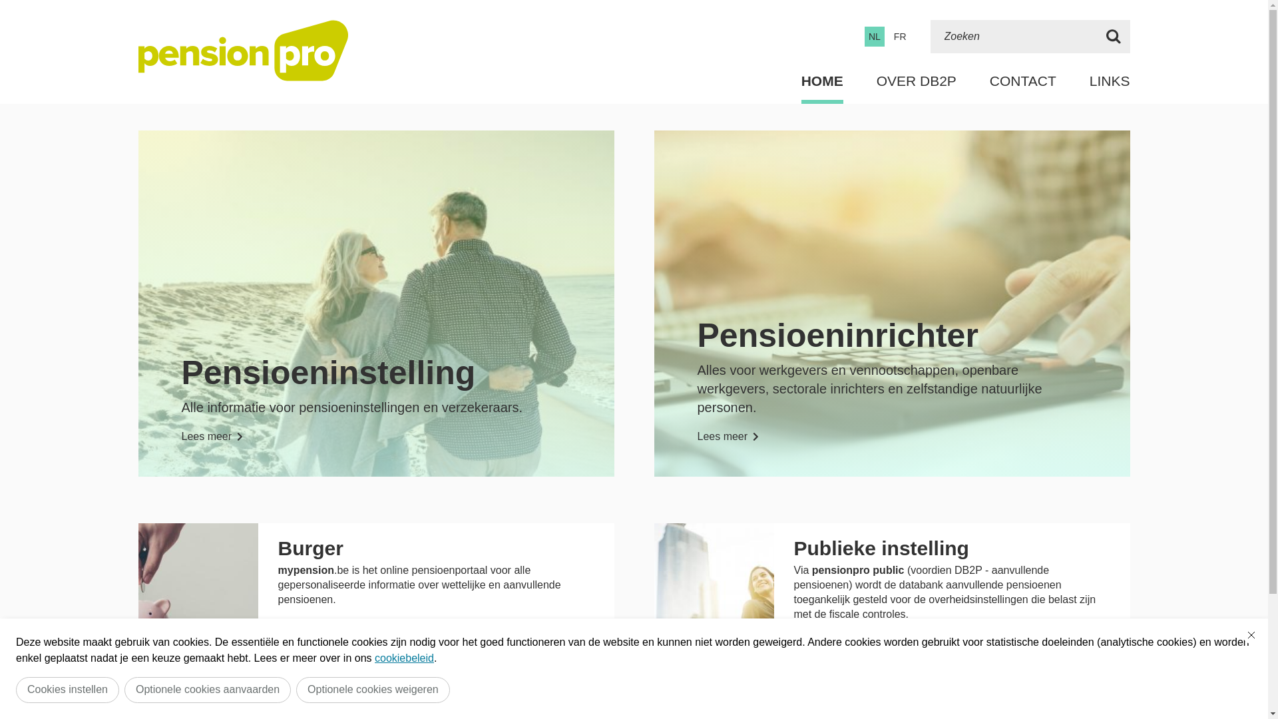 This screenshot has height=719, width=1278. I want to click on Optionele cookies aanvaarden, so click(208, 690).